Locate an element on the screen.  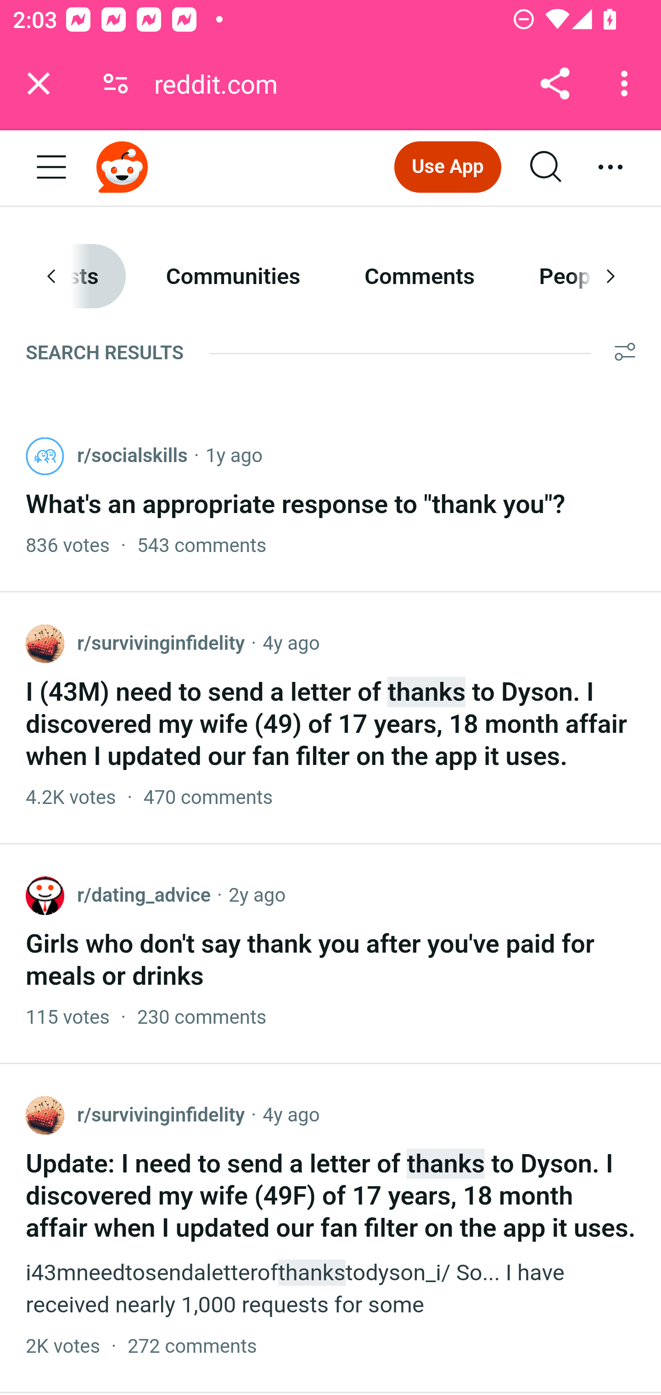
Use App is located at coordinates (447, 167).